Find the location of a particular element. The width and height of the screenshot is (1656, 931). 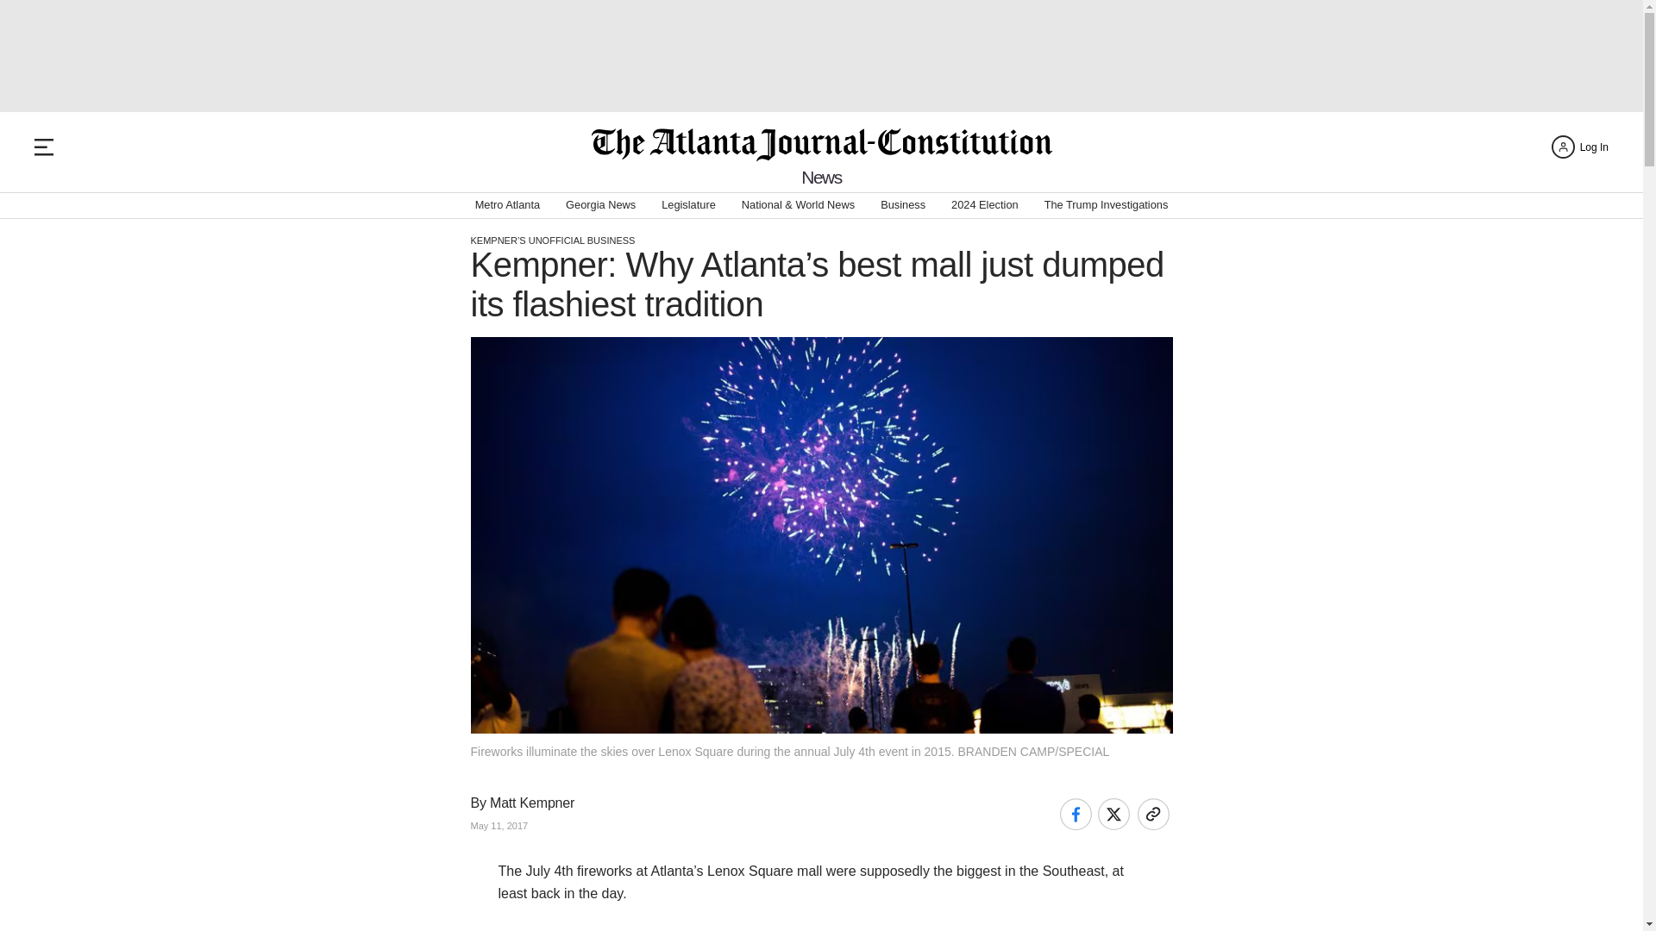

The Trump Investigations is located at coordinates (1107, 205).